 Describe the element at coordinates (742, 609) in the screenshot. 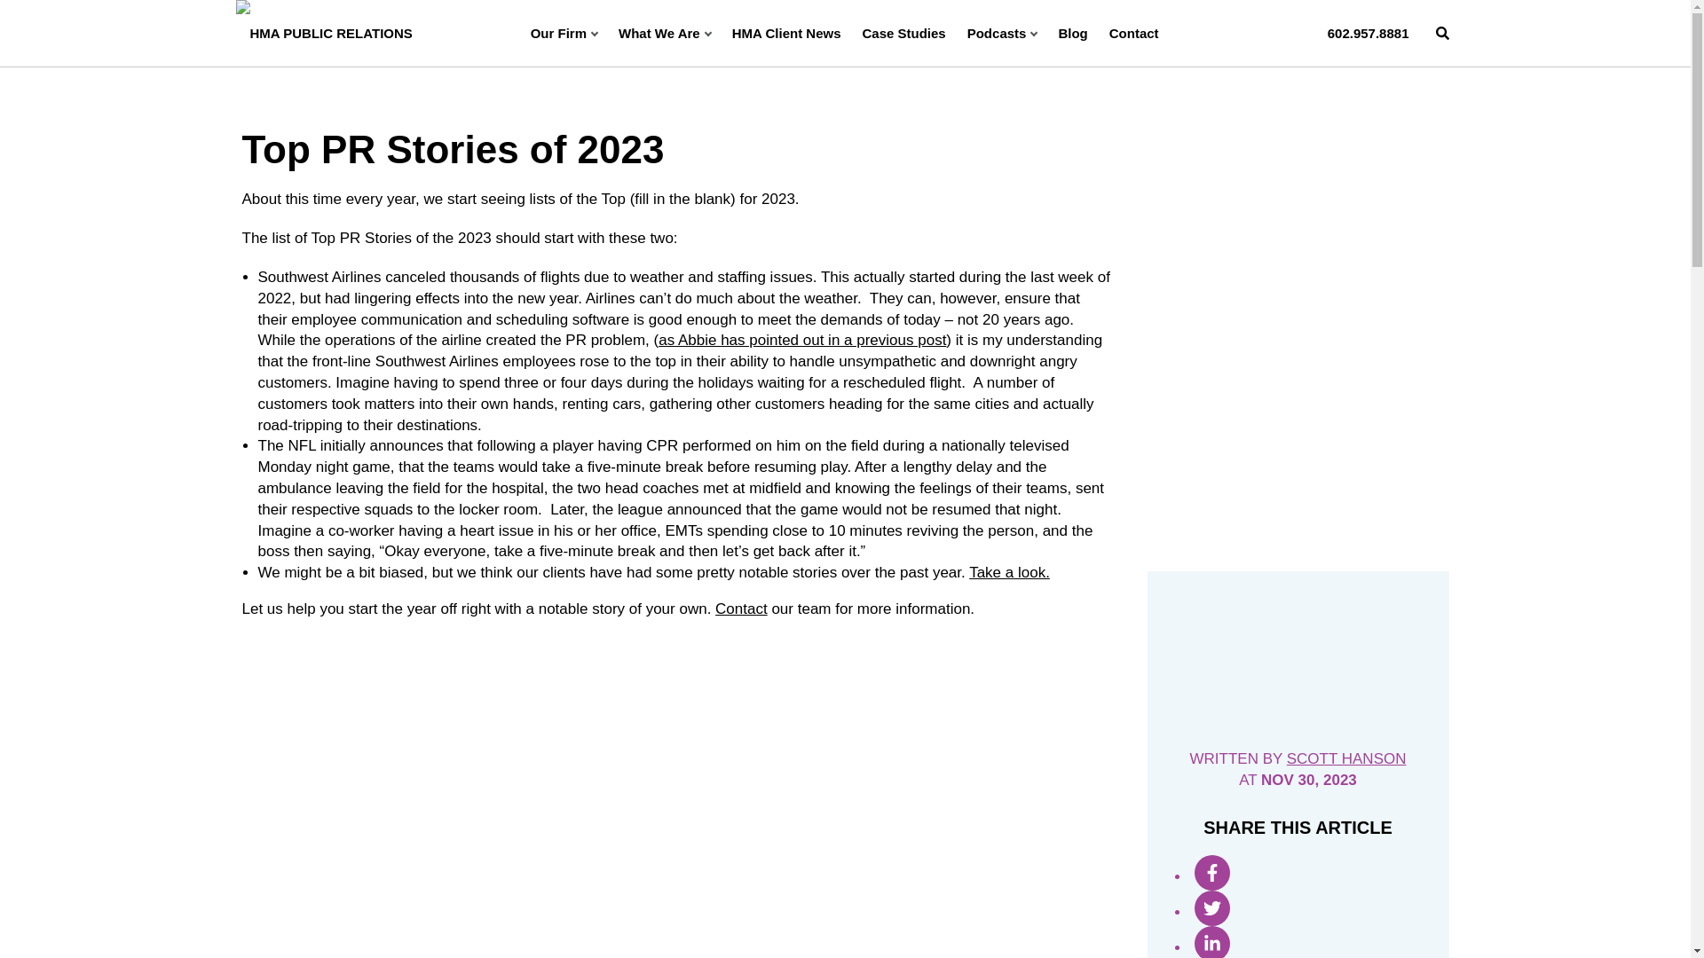

I see `Contact` at that location.